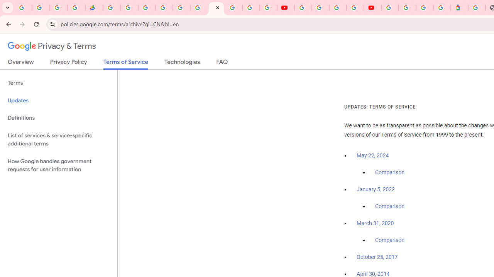 Image resolution: width=494 pixels, height=277 pixels. What do you see at coordinates (269, 8) in the screenshot?
I see `Privacy Checkup` at bounding box center [269, 8].